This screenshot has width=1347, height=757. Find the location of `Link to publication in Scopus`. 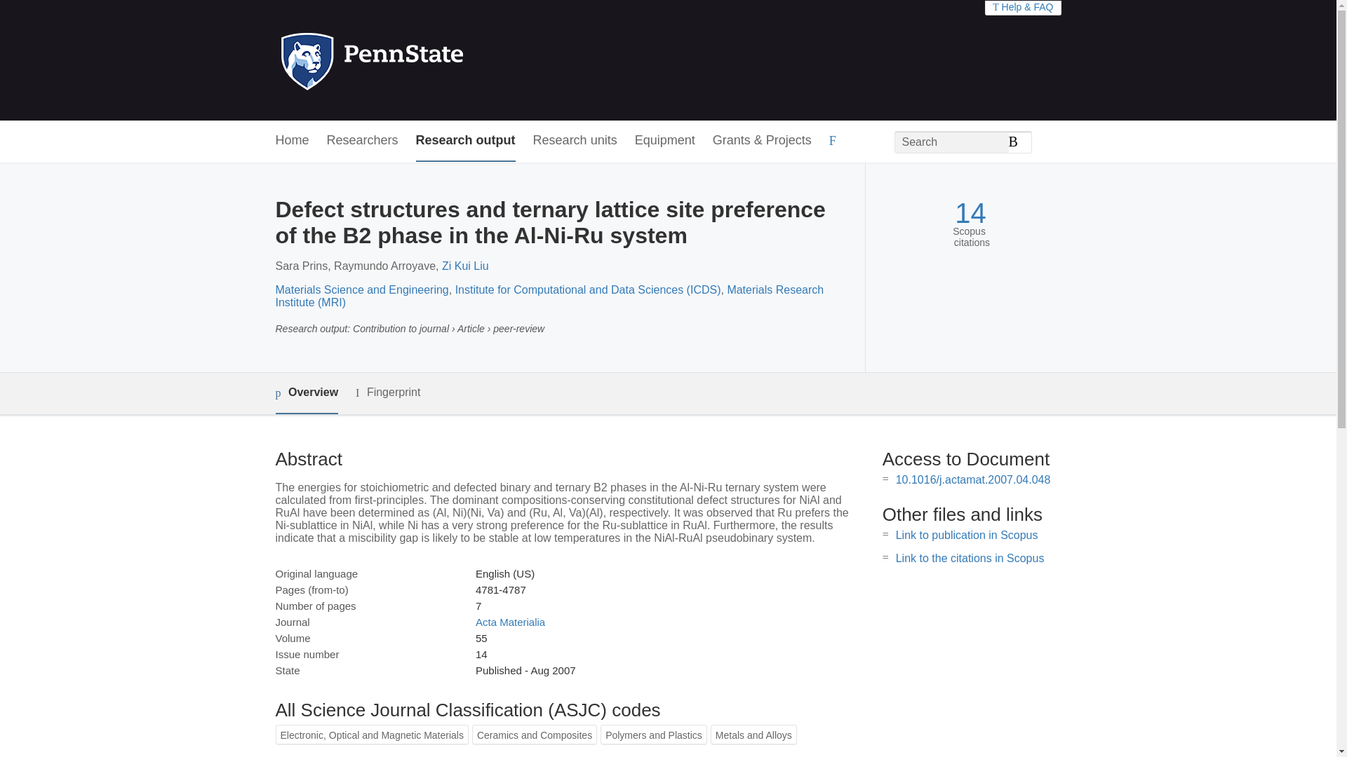

Link to publication in Scopus is located at coordinates (967, 535).